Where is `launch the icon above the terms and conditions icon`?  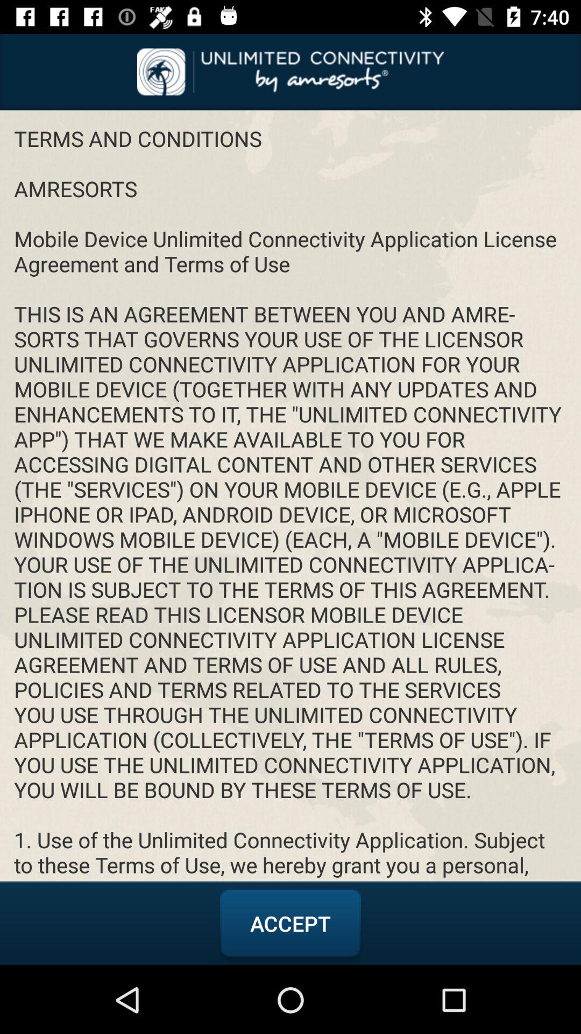 launch the icon above the terms and conditions icon is located at coordinates (290, 72).